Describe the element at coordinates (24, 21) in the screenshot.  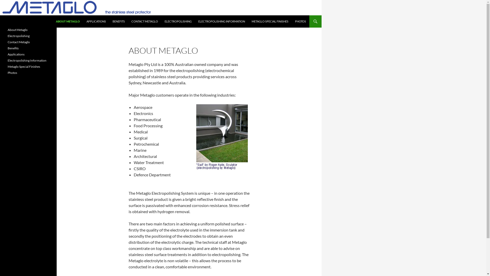
I see `Metaglo Pty Ltd` at that location.